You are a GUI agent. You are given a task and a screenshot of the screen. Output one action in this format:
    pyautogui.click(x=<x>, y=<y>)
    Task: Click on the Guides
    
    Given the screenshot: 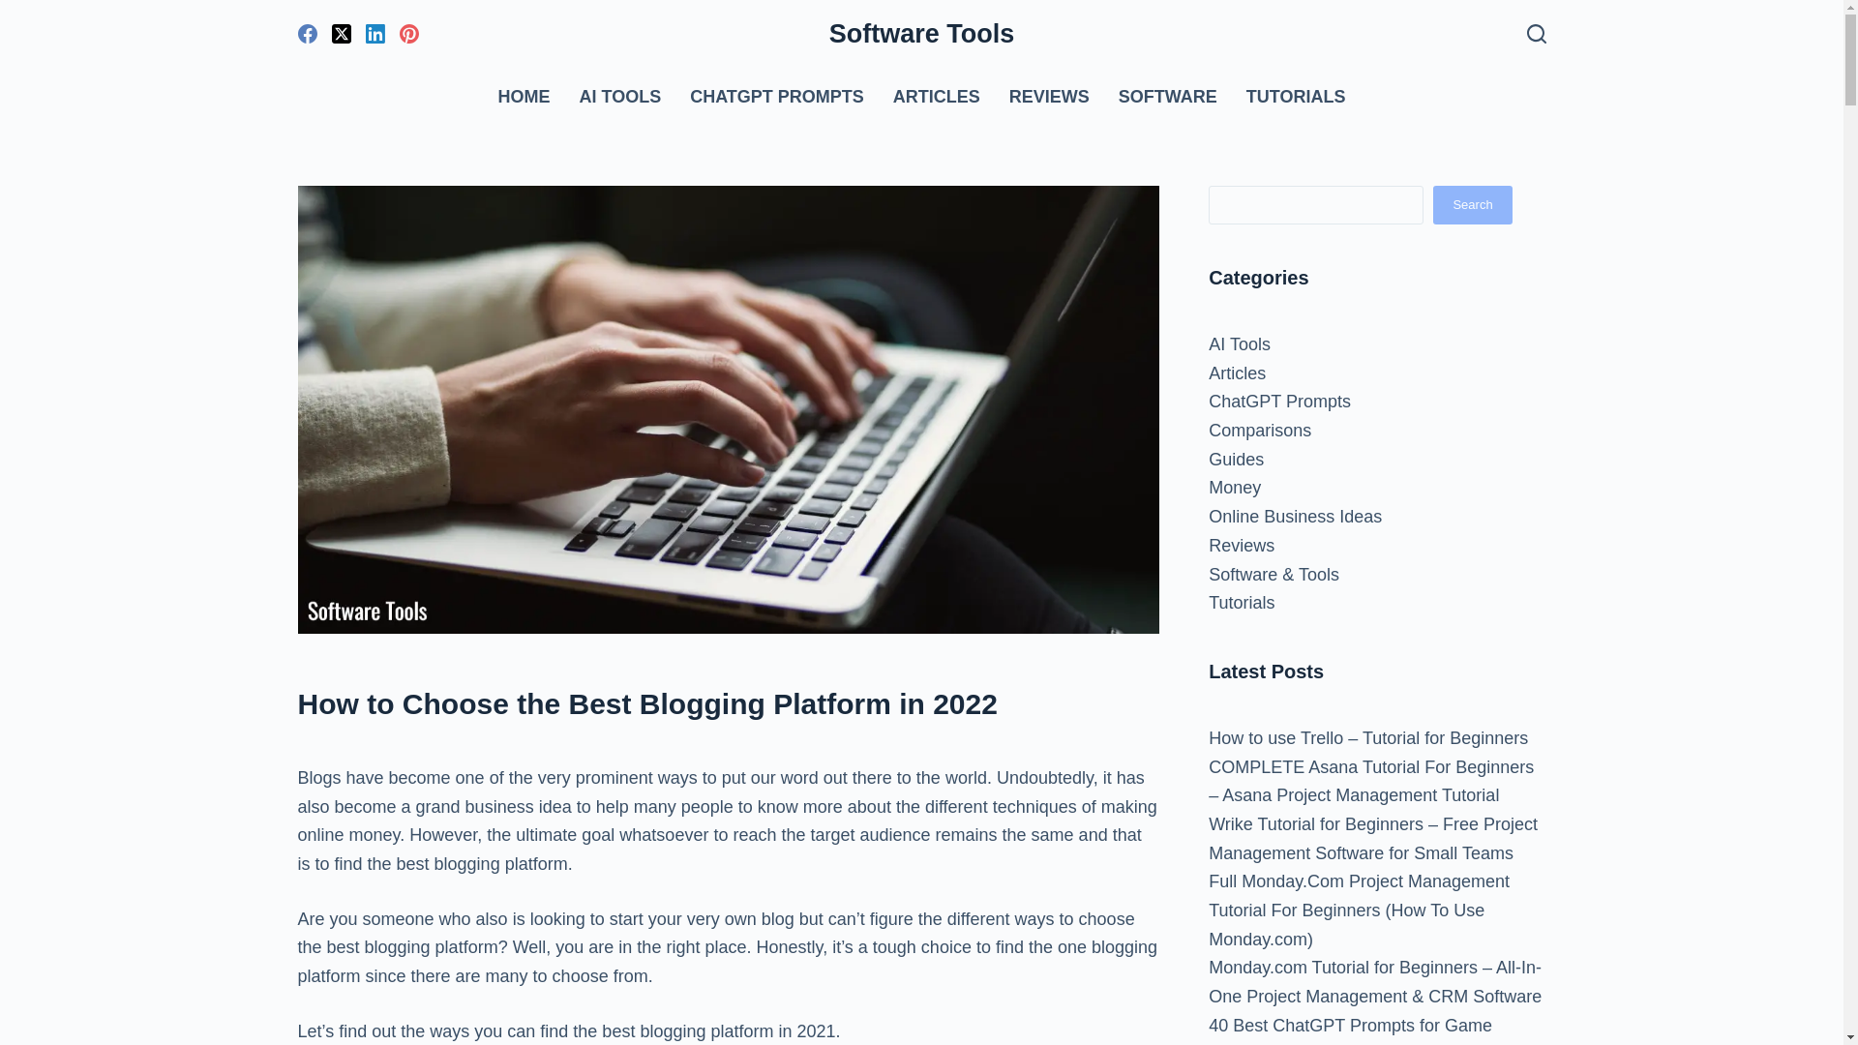 What is the action you would take?
    pyautogui.click(x=1236, y=459)
    